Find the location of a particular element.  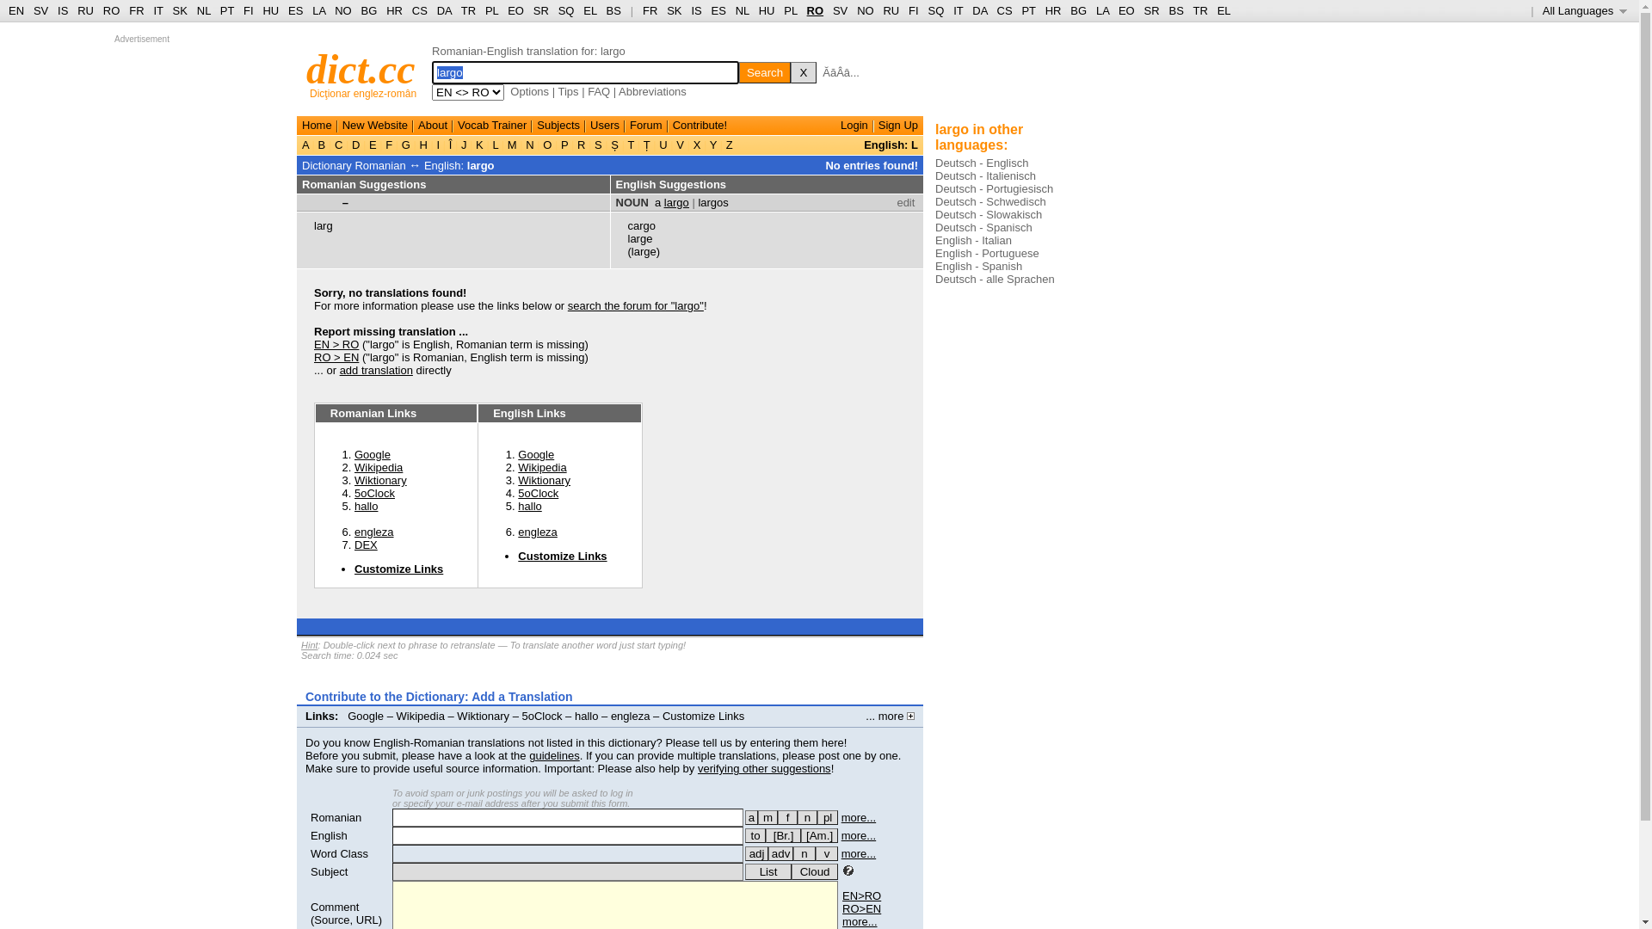

adj is located at coordinates (757, 853).